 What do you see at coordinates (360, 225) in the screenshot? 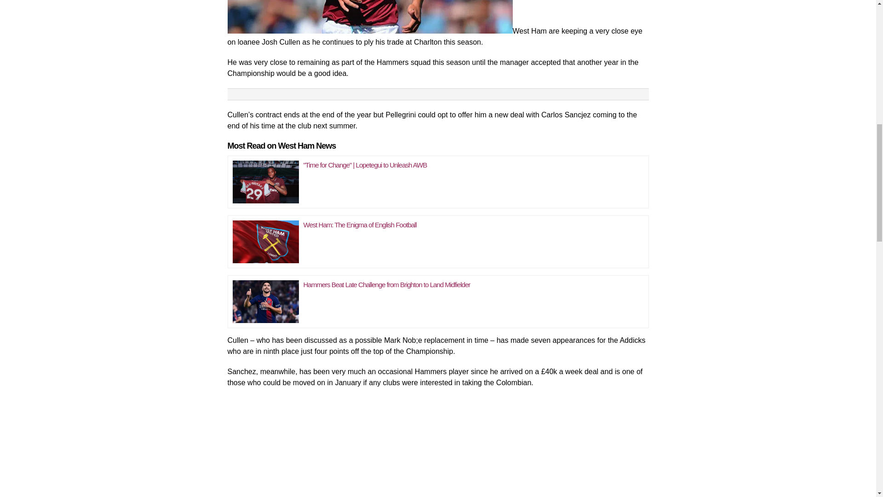
I see `West Ham: The Enigma of English Football` at bounding box center [360, 225].